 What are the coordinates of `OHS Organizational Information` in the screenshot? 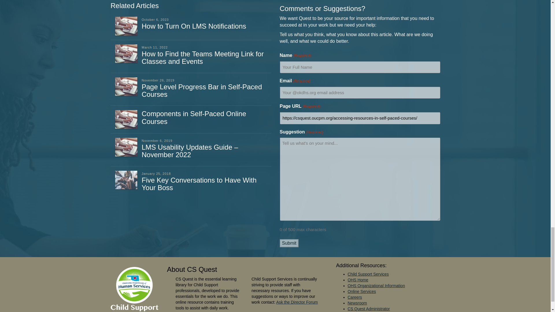 It's located at (376, 285).